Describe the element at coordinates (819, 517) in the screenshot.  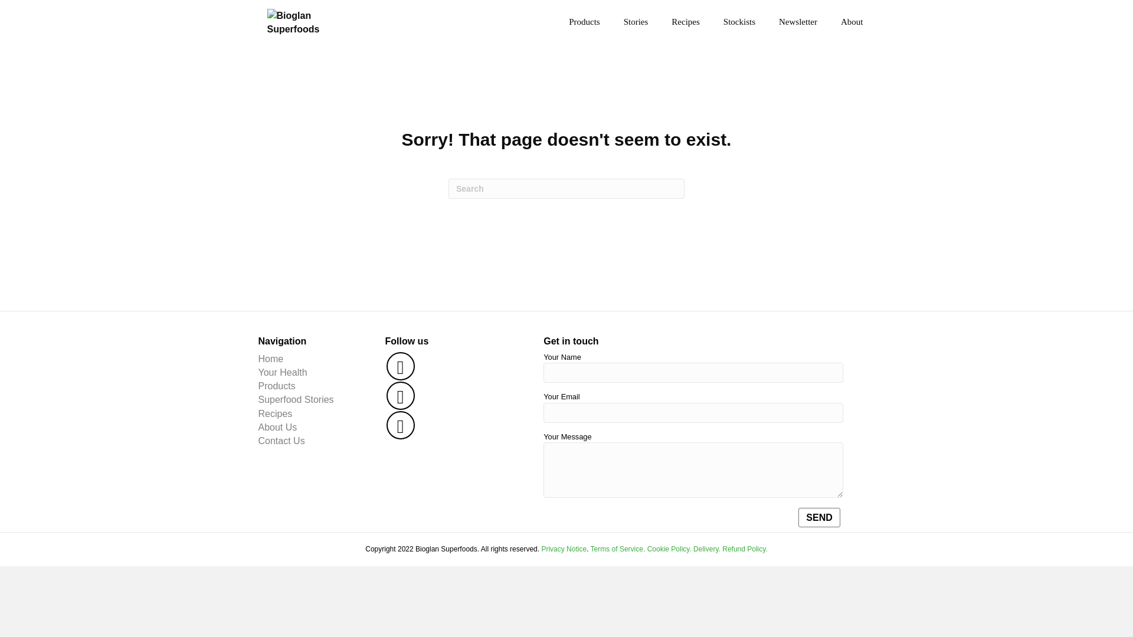
I see `Send` at that location.